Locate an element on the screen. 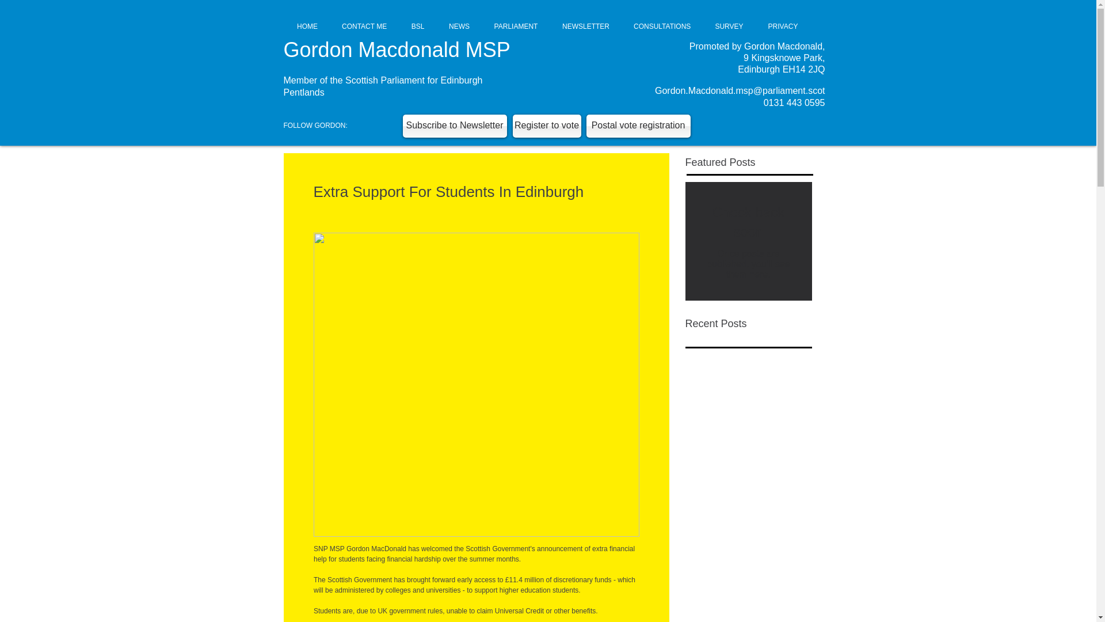 This screenshot has height=622, width=1105. SURVEY is located at coordinates (729, 26).